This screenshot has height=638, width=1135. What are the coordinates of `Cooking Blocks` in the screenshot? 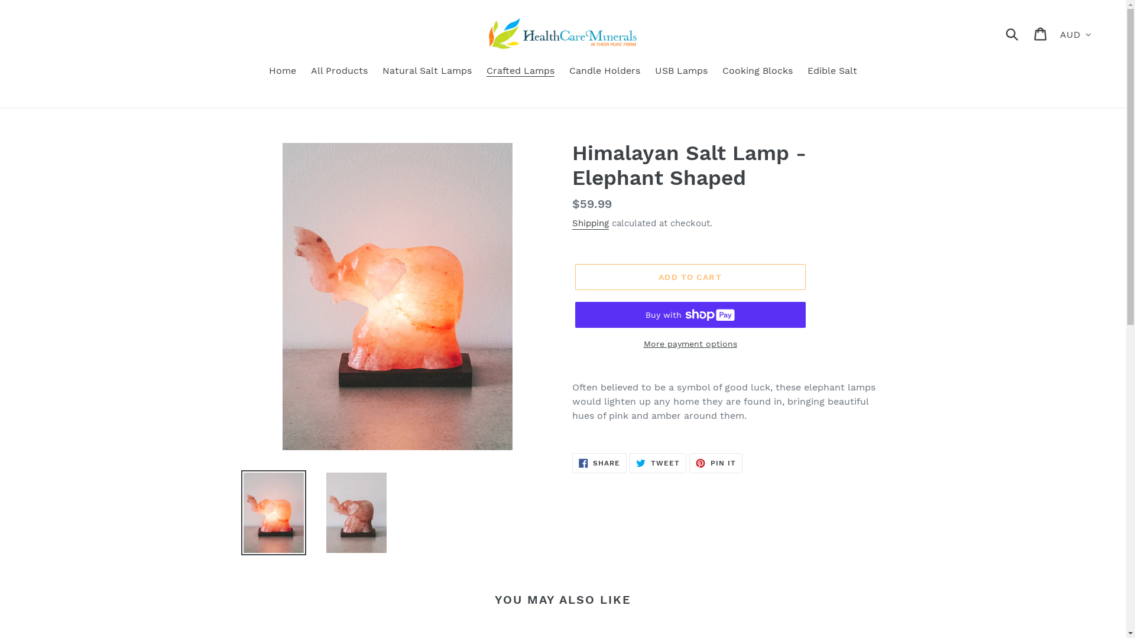 It's located at (758, 72).